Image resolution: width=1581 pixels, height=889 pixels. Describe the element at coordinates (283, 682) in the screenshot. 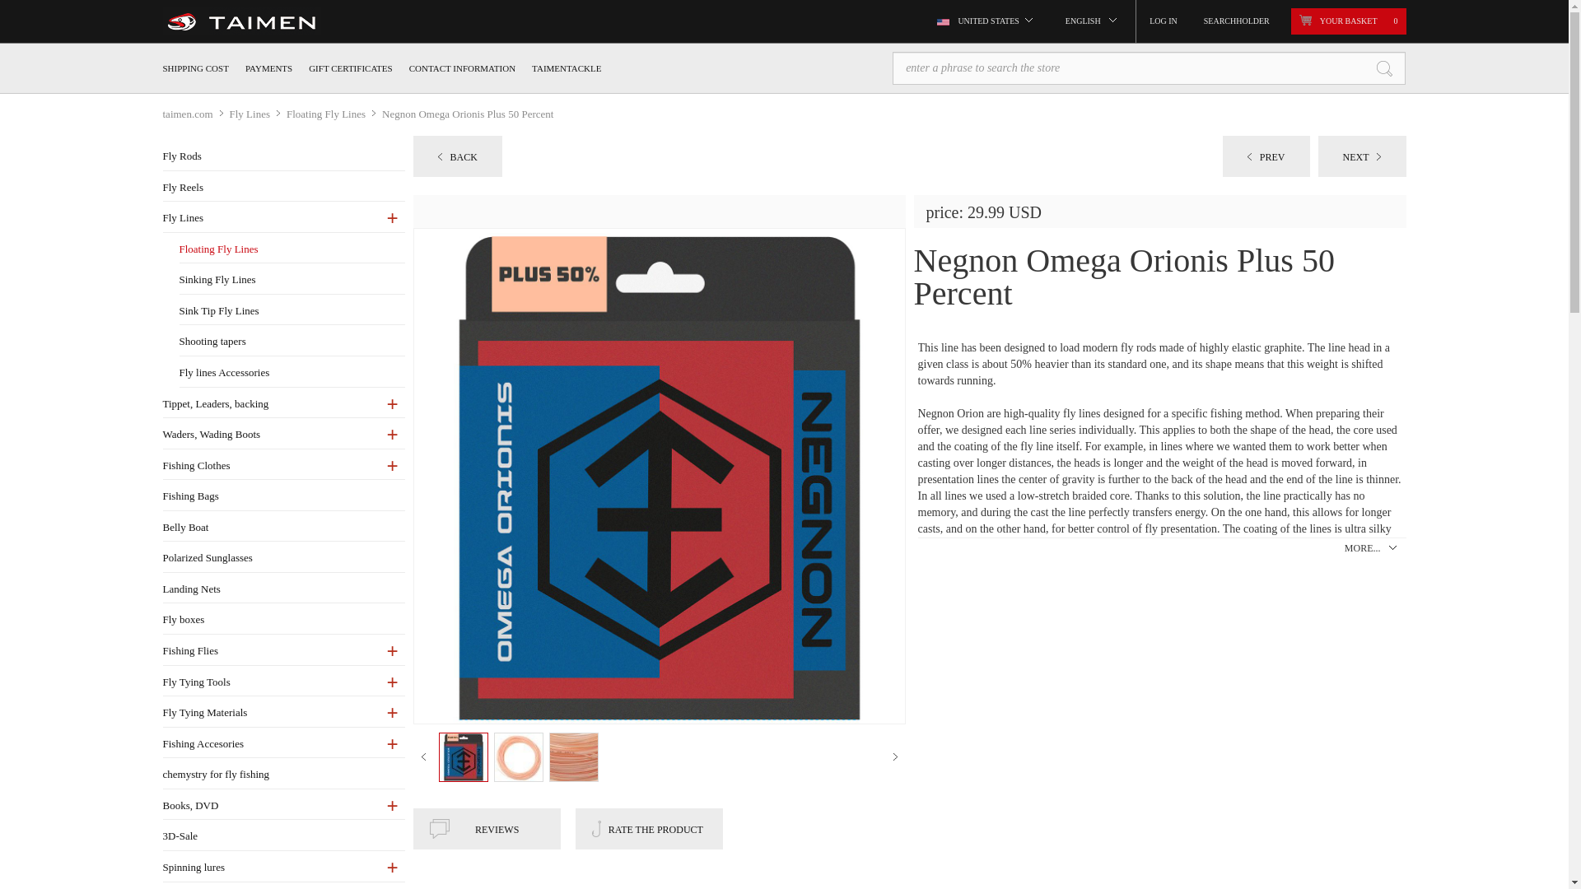

I see `Fly Tying Tools` at that location.